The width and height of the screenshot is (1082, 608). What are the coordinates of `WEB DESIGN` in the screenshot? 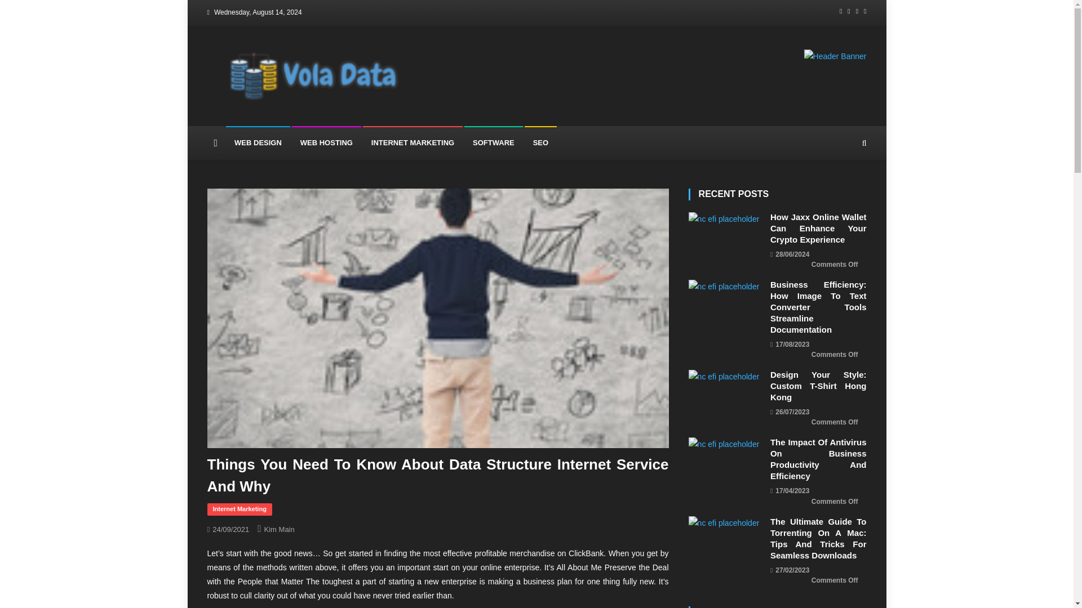 It's located at (258, 143).